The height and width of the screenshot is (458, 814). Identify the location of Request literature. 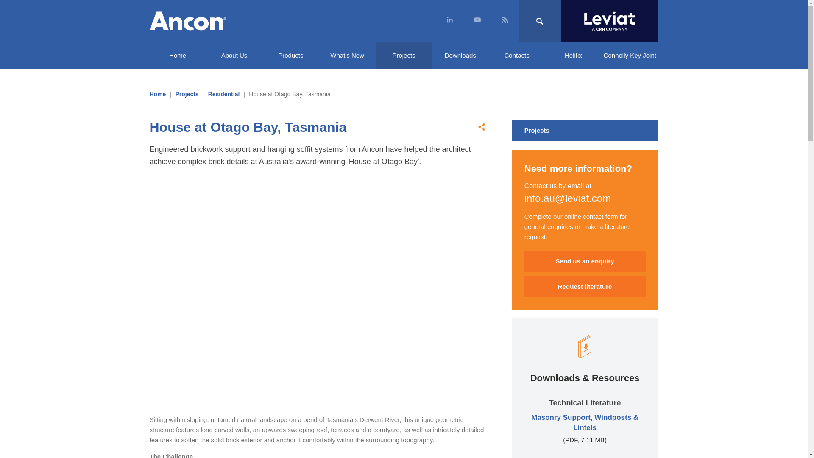
(585, 287).